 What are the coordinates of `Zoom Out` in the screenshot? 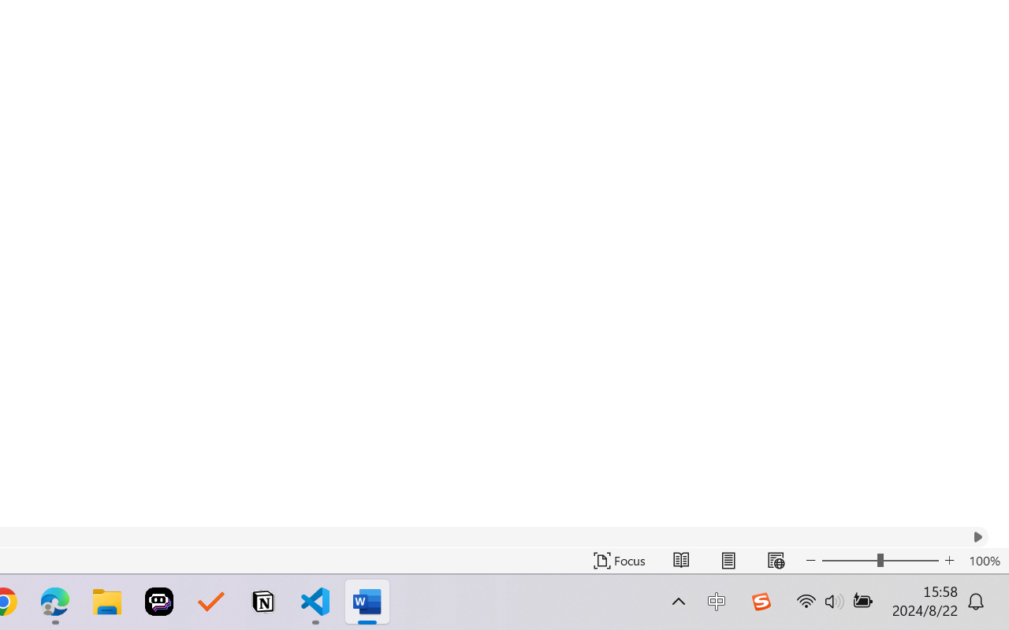 It's located at (849, 561).